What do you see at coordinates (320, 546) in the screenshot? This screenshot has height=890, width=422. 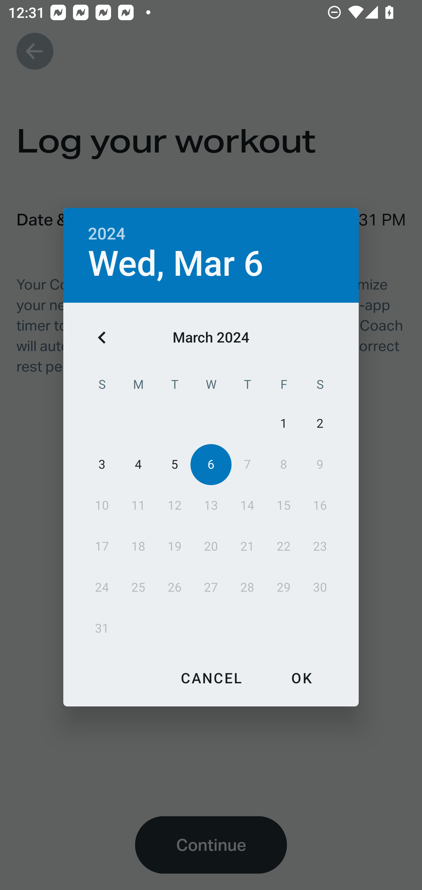 I see `23 23 March 2024` at bounding box center [320, 546].